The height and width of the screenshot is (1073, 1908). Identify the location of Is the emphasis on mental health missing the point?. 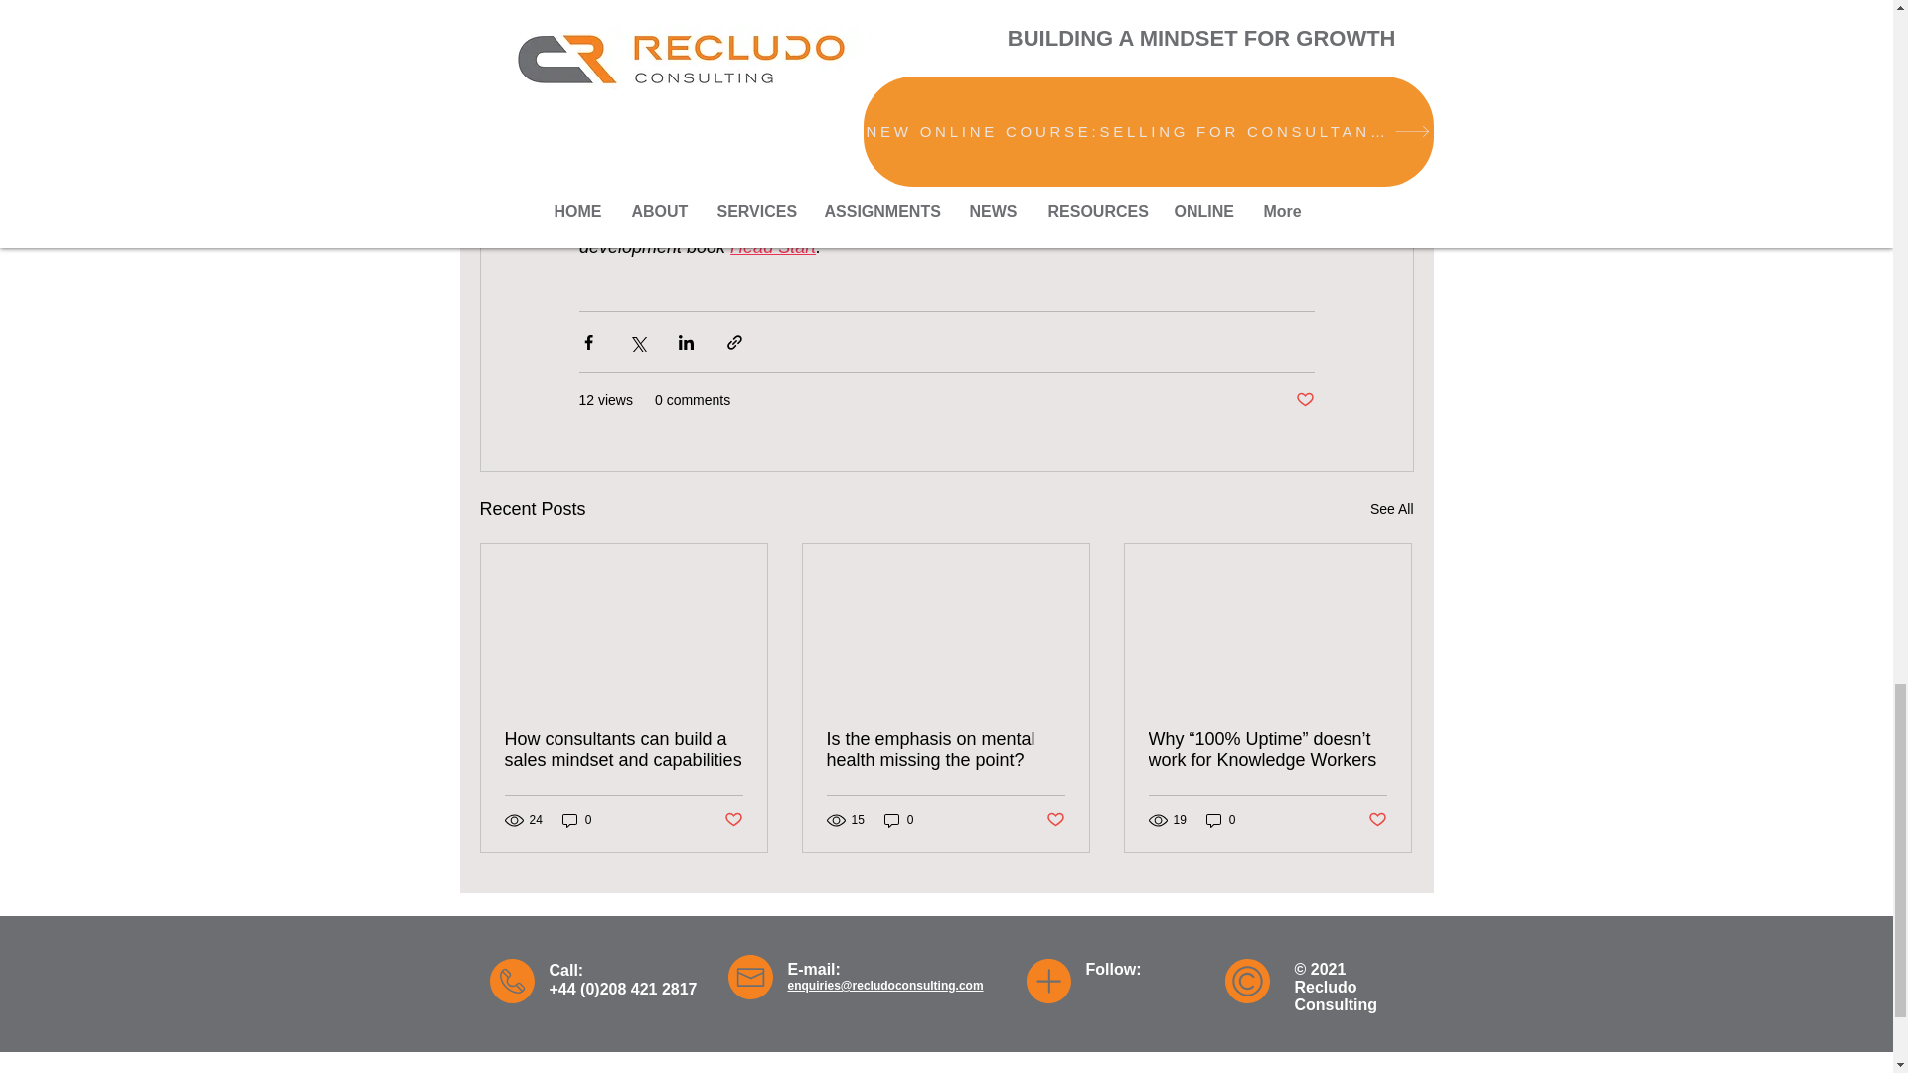
(945, 750).